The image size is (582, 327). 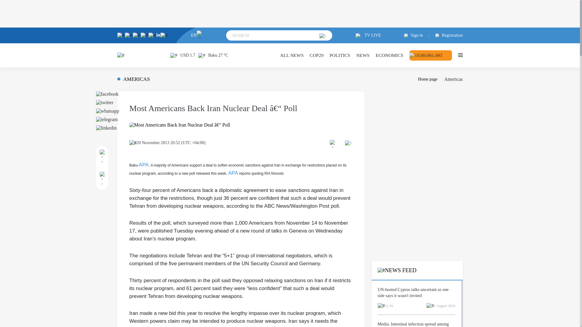 I want to click on TV LIVE, so click(x=368, y=35).